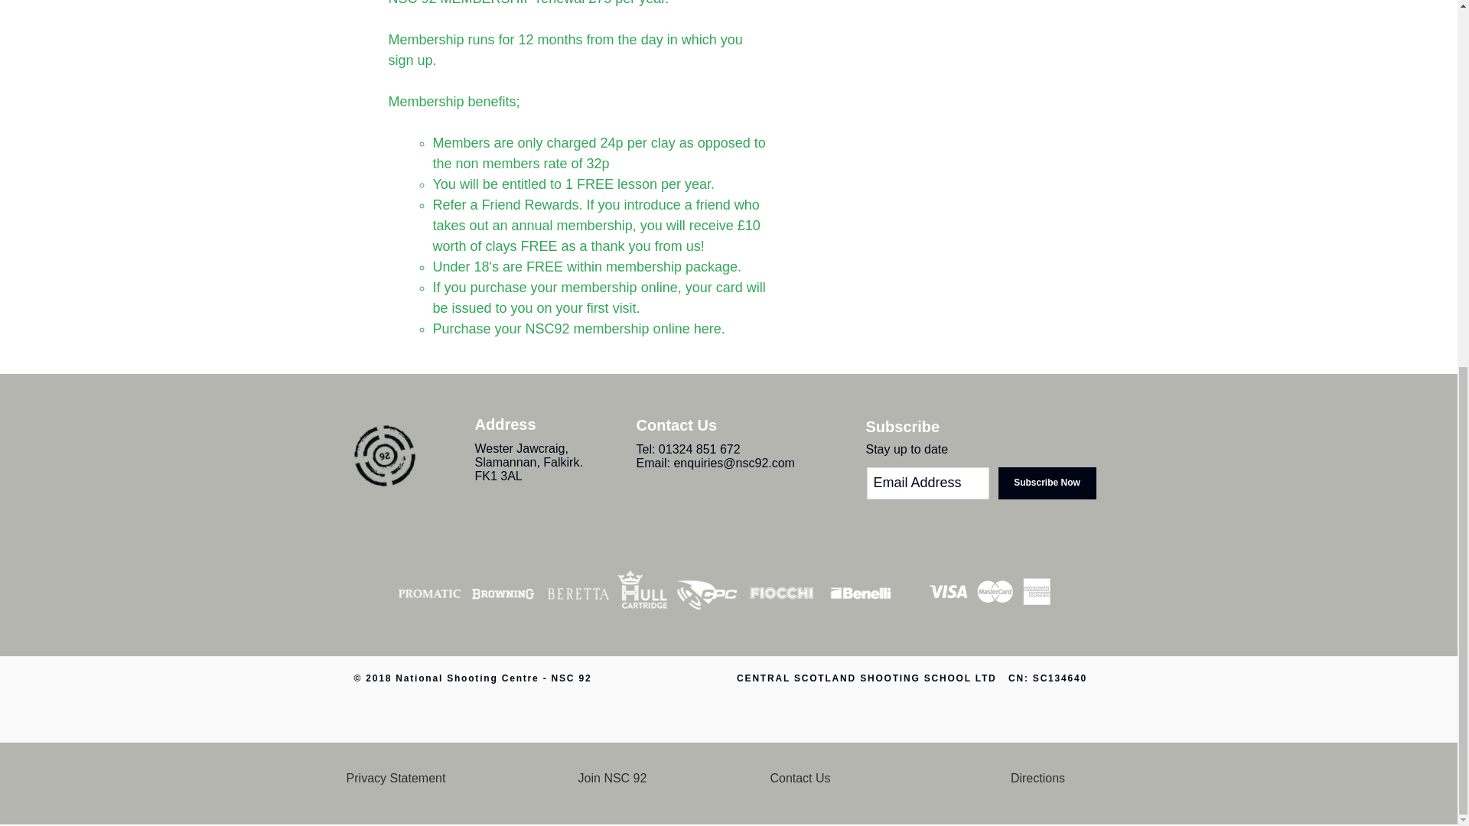  Describe the element at coordinates (1037, 778) in the screenshot. I see `Directions` at that location.